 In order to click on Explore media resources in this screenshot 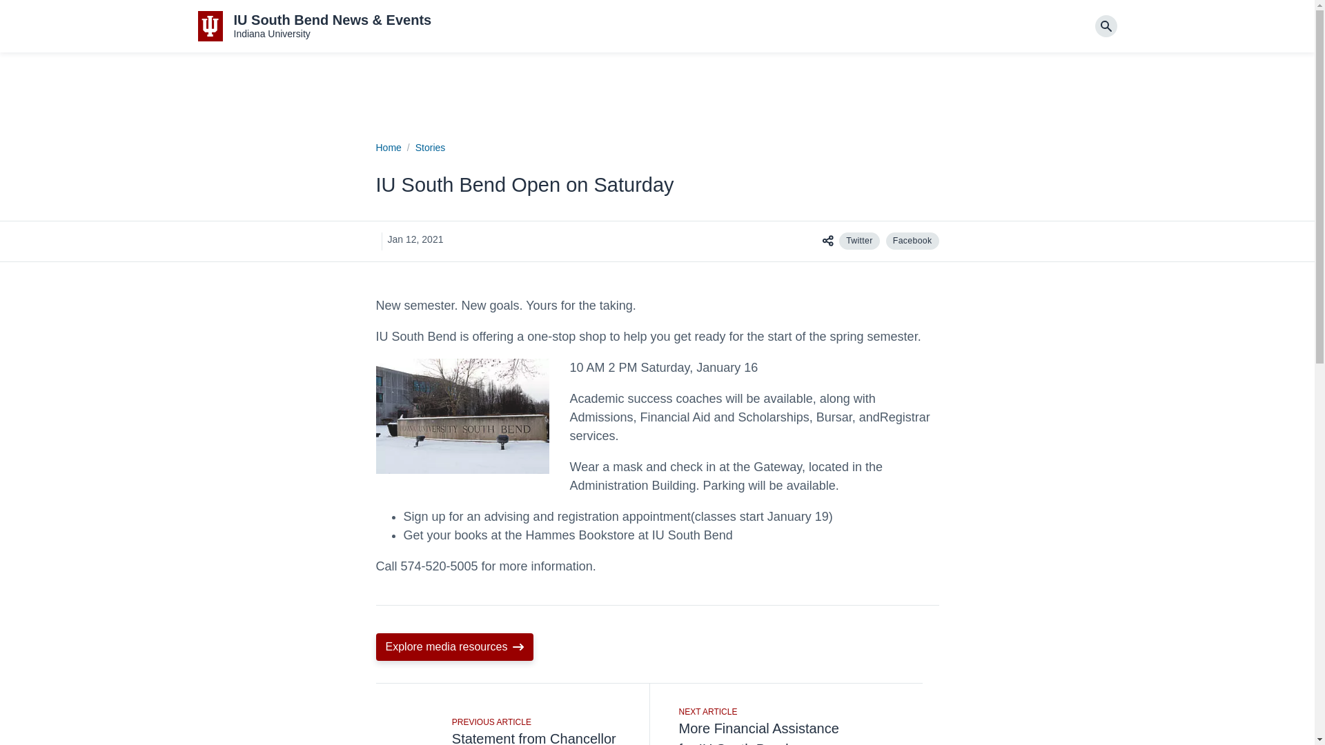, I will do `click(454, 647)`.